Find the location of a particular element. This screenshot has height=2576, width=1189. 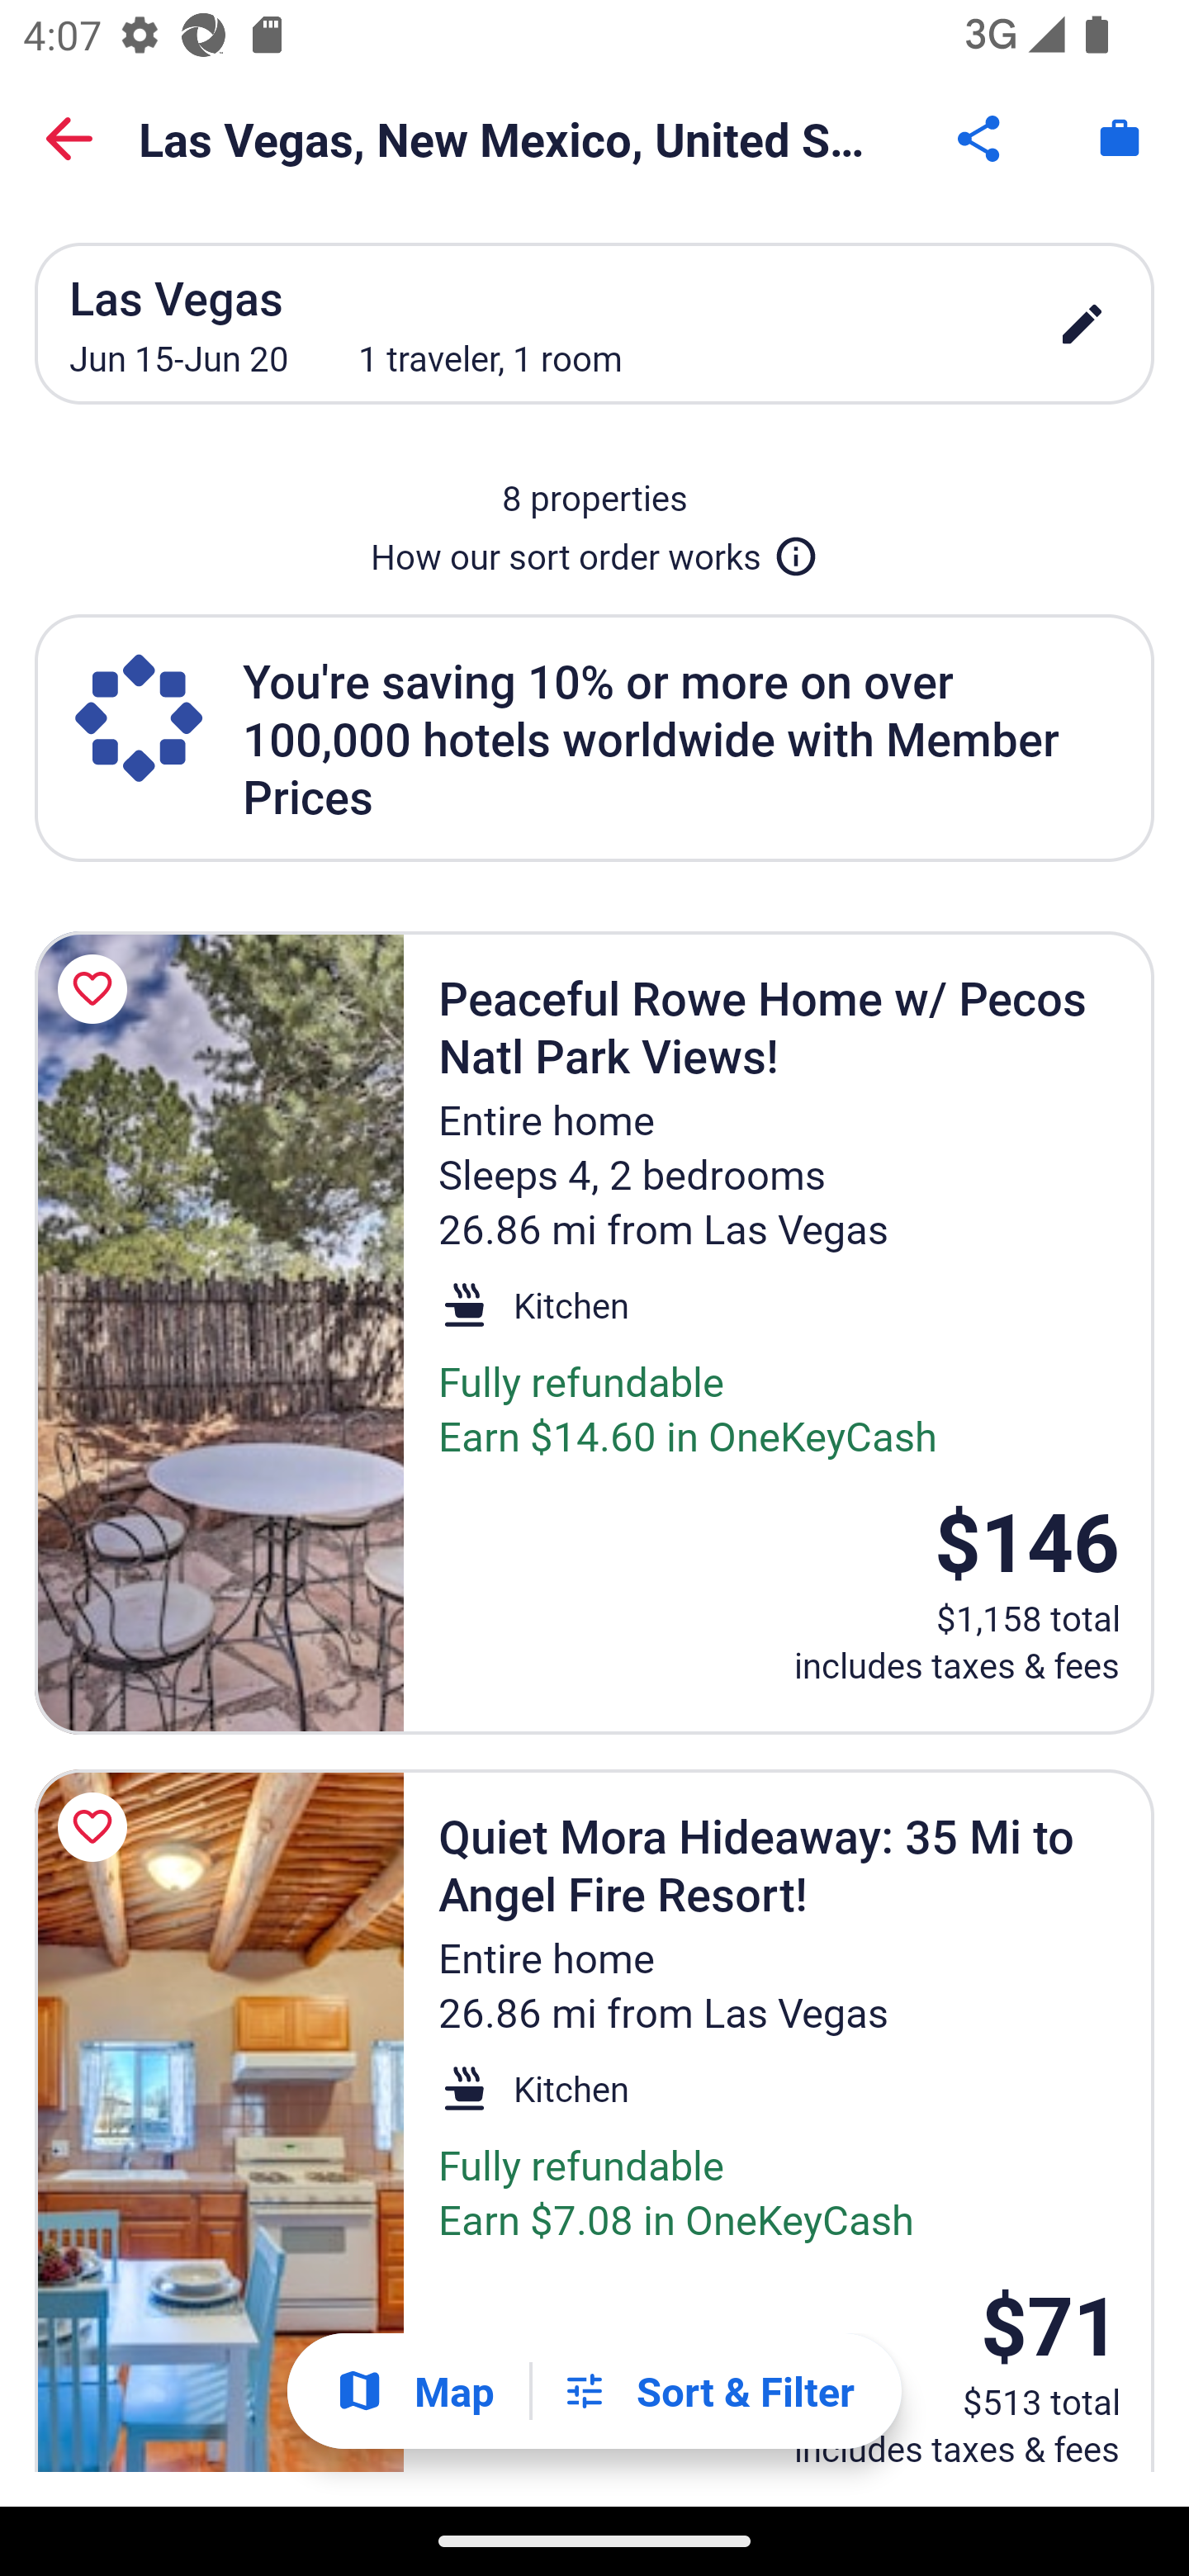

How our sort order works is located at coordinates (594, 550).